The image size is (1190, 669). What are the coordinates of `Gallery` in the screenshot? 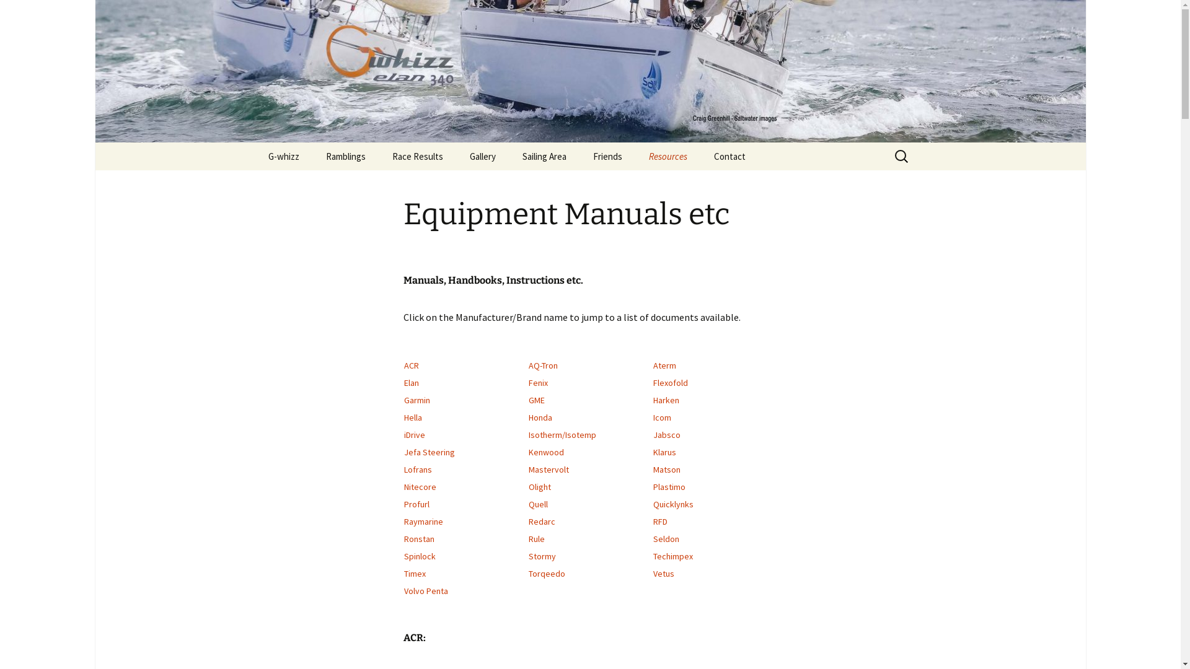 It's located at (483, 156).